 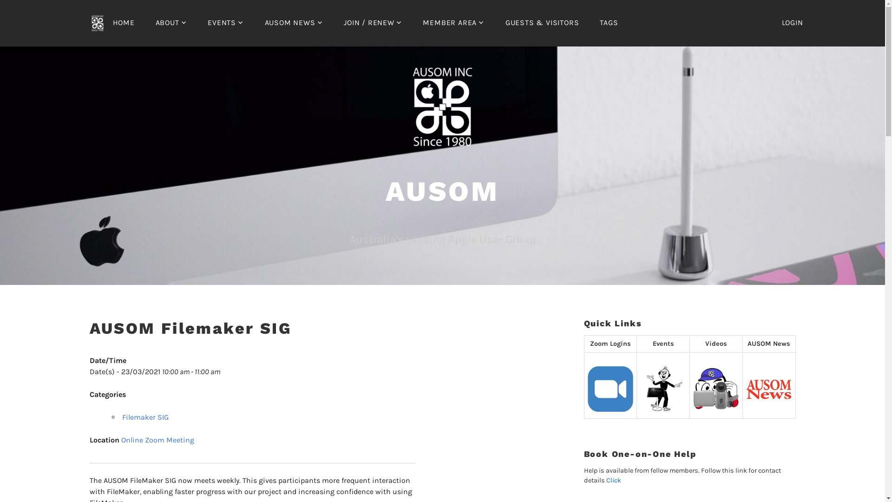 What do you see at coordinates (792, 22) in the screenshot?
I see `LOGIN` at bounding box center [792, 22].